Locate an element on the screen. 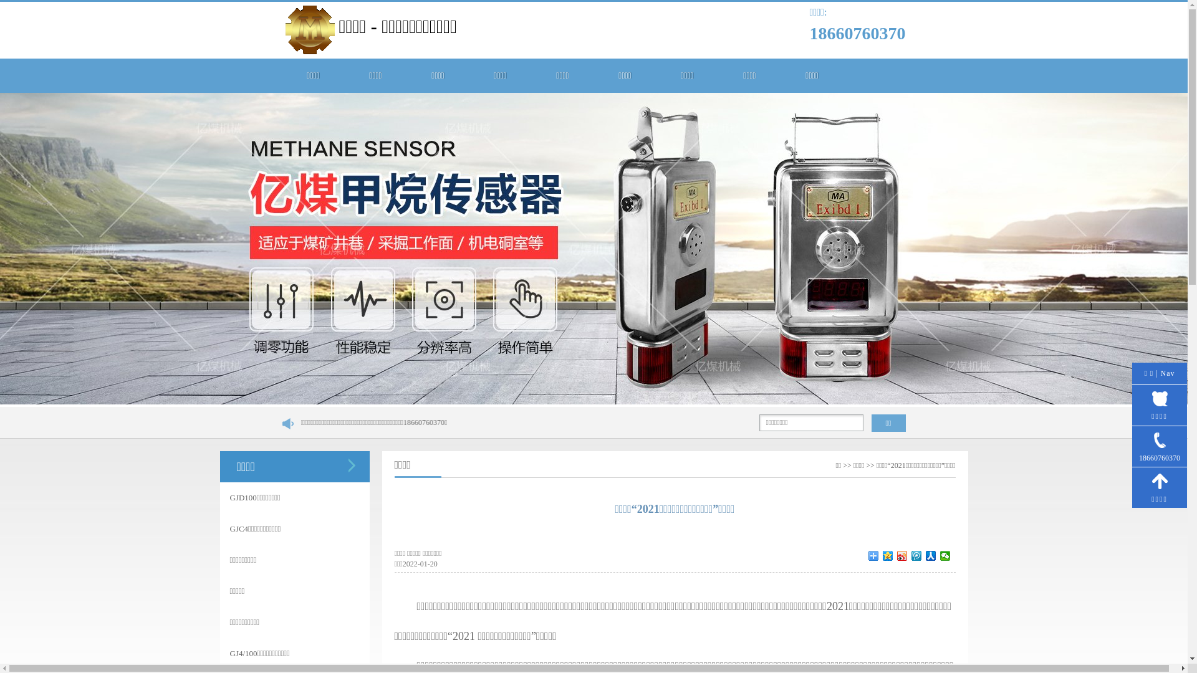 The height and width of the screenshot is (673, 1197). 18660760370 is located at coordinates (1160, 447).